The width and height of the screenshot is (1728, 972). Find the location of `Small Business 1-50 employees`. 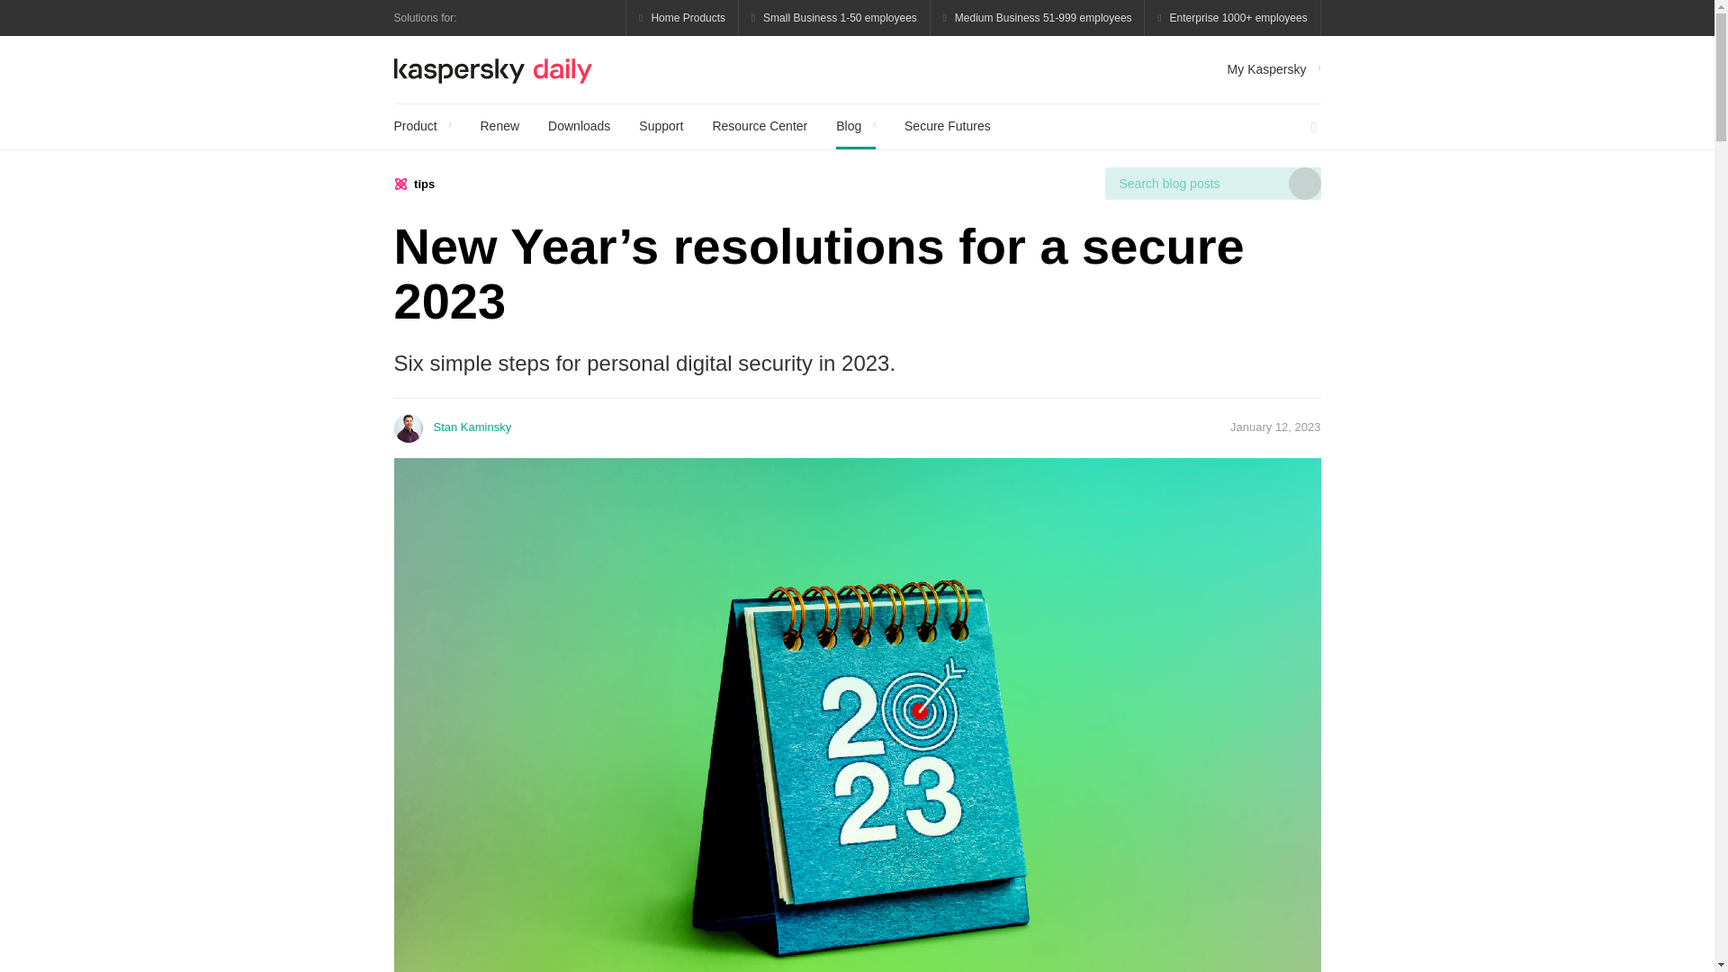

Small Business 1-50 employees is located at coordinates (835, 18).